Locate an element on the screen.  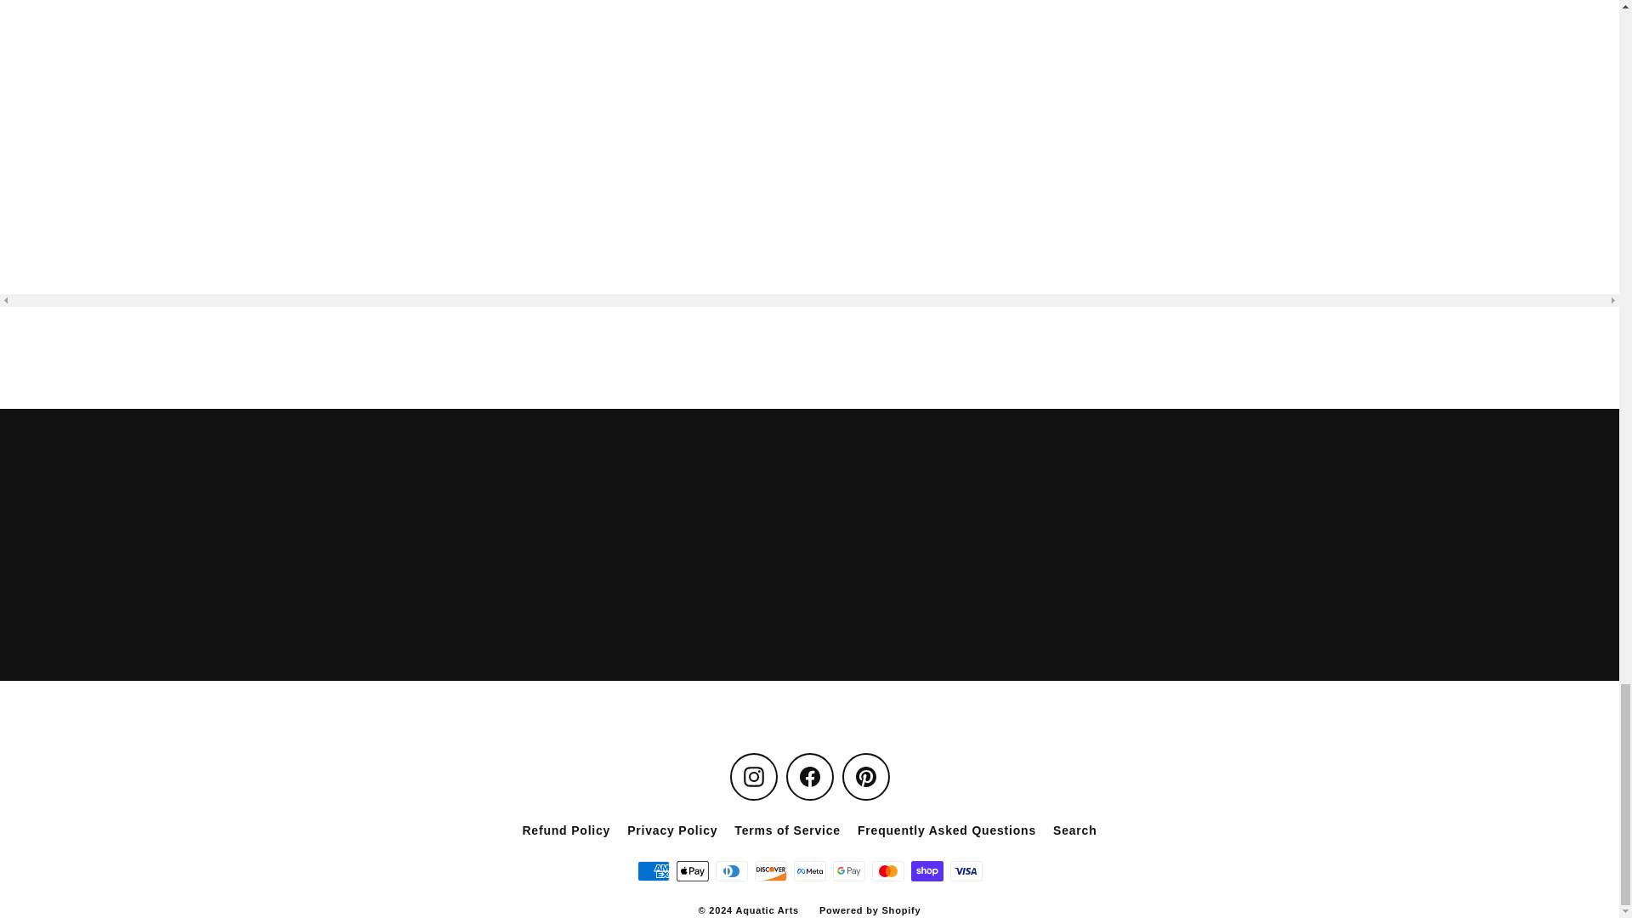
American Express is located at coordinates (653, 870).